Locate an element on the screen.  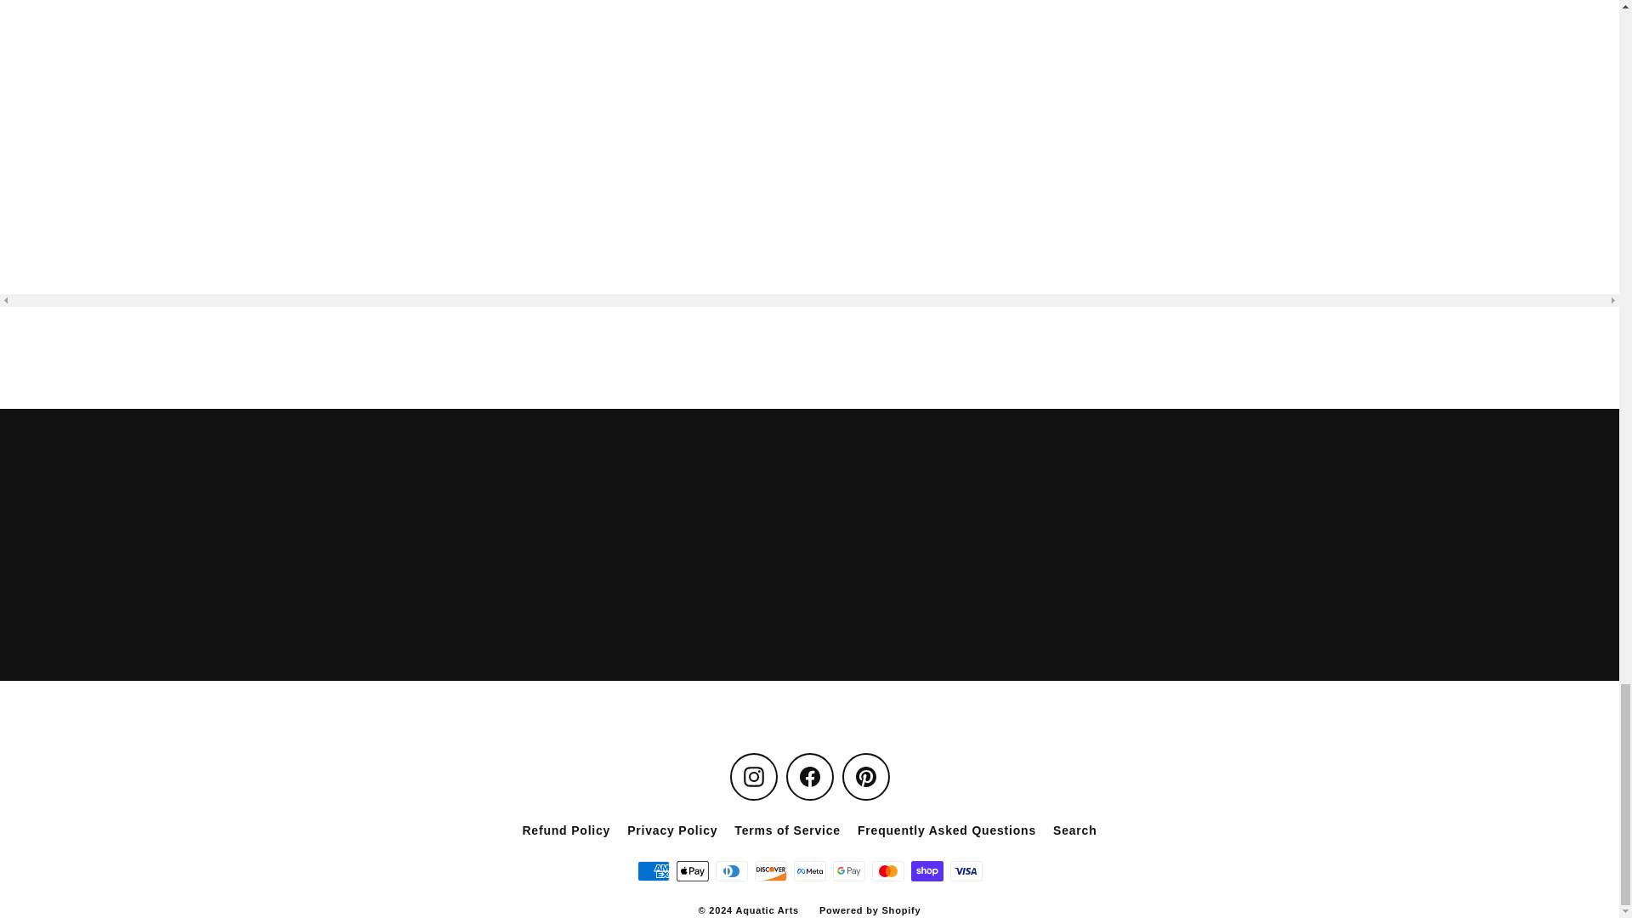
American Express is located at coordinates (653, 870).